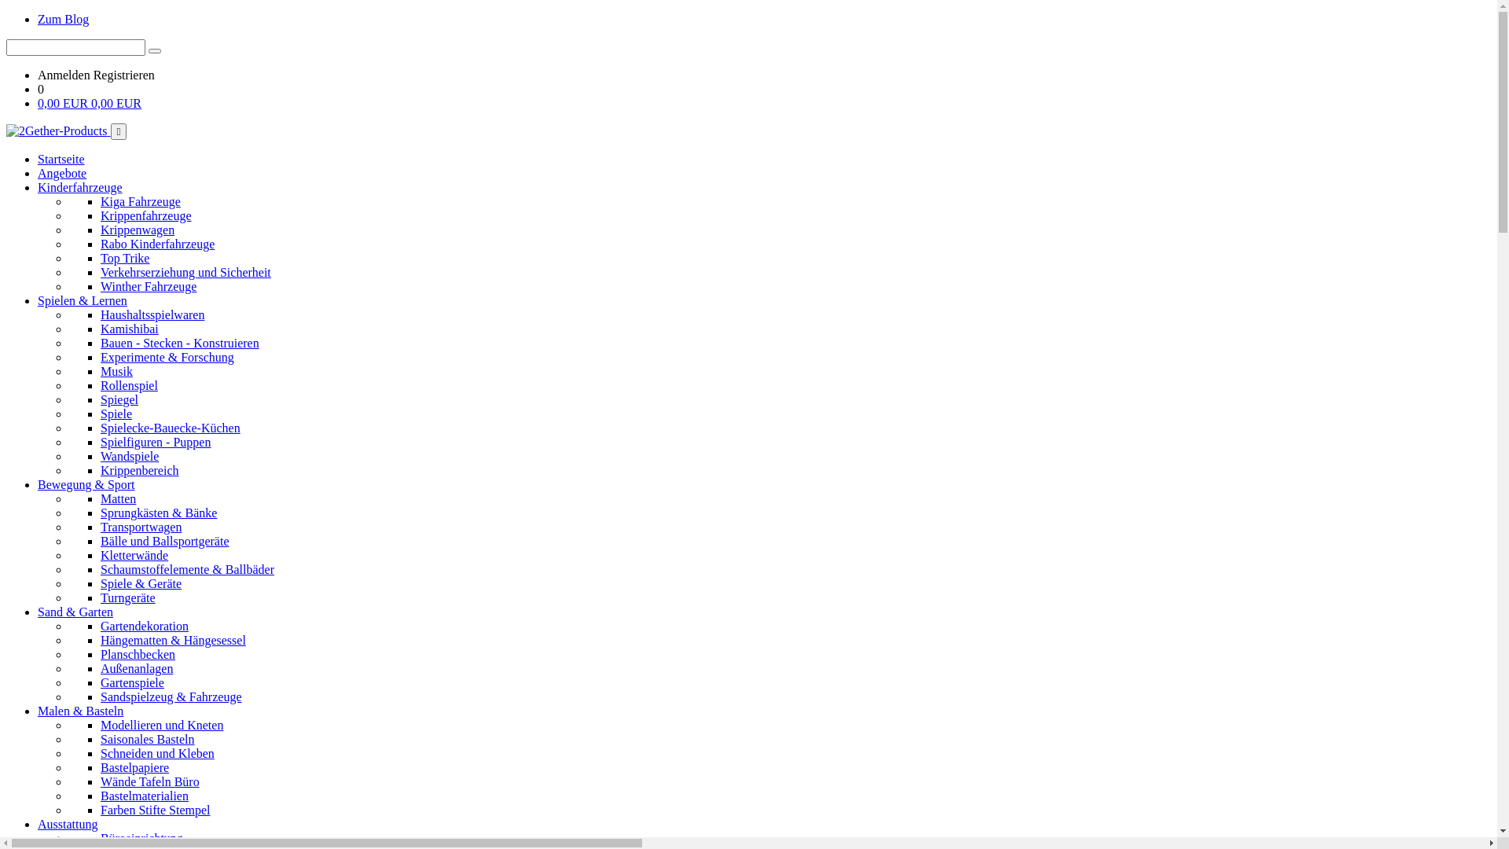  Describe the element at coordinates (118, 498) in the screenshot. I see `Matten` at that location.